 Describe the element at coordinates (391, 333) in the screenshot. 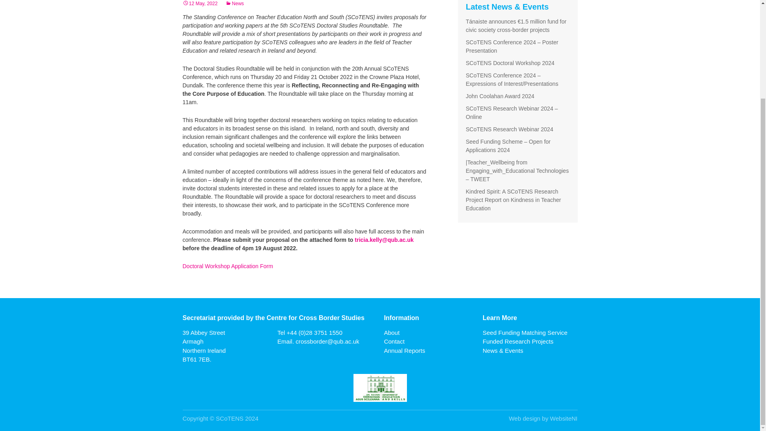

I see `About` at that location.